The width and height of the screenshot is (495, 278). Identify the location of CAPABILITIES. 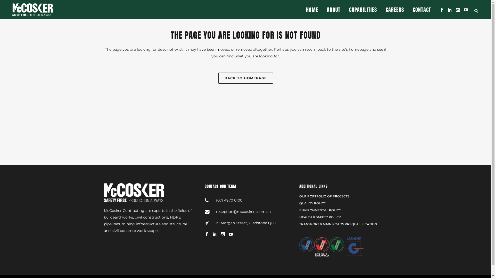
(363, 10).